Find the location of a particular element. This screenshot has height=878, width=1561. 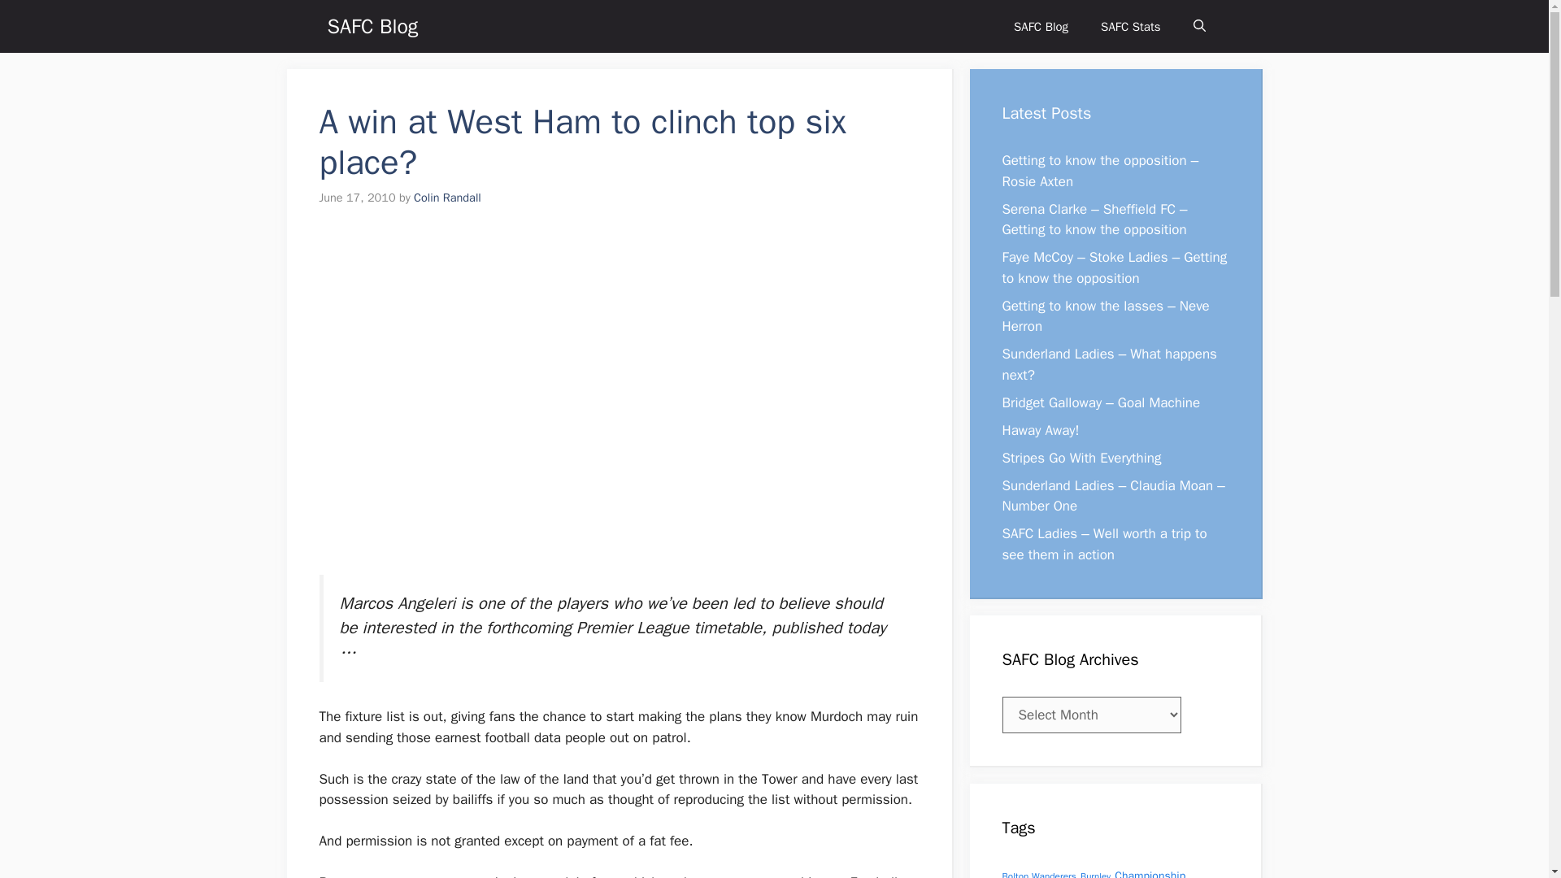

Stripes Go With Everything is located at coordinates (1081, 457).